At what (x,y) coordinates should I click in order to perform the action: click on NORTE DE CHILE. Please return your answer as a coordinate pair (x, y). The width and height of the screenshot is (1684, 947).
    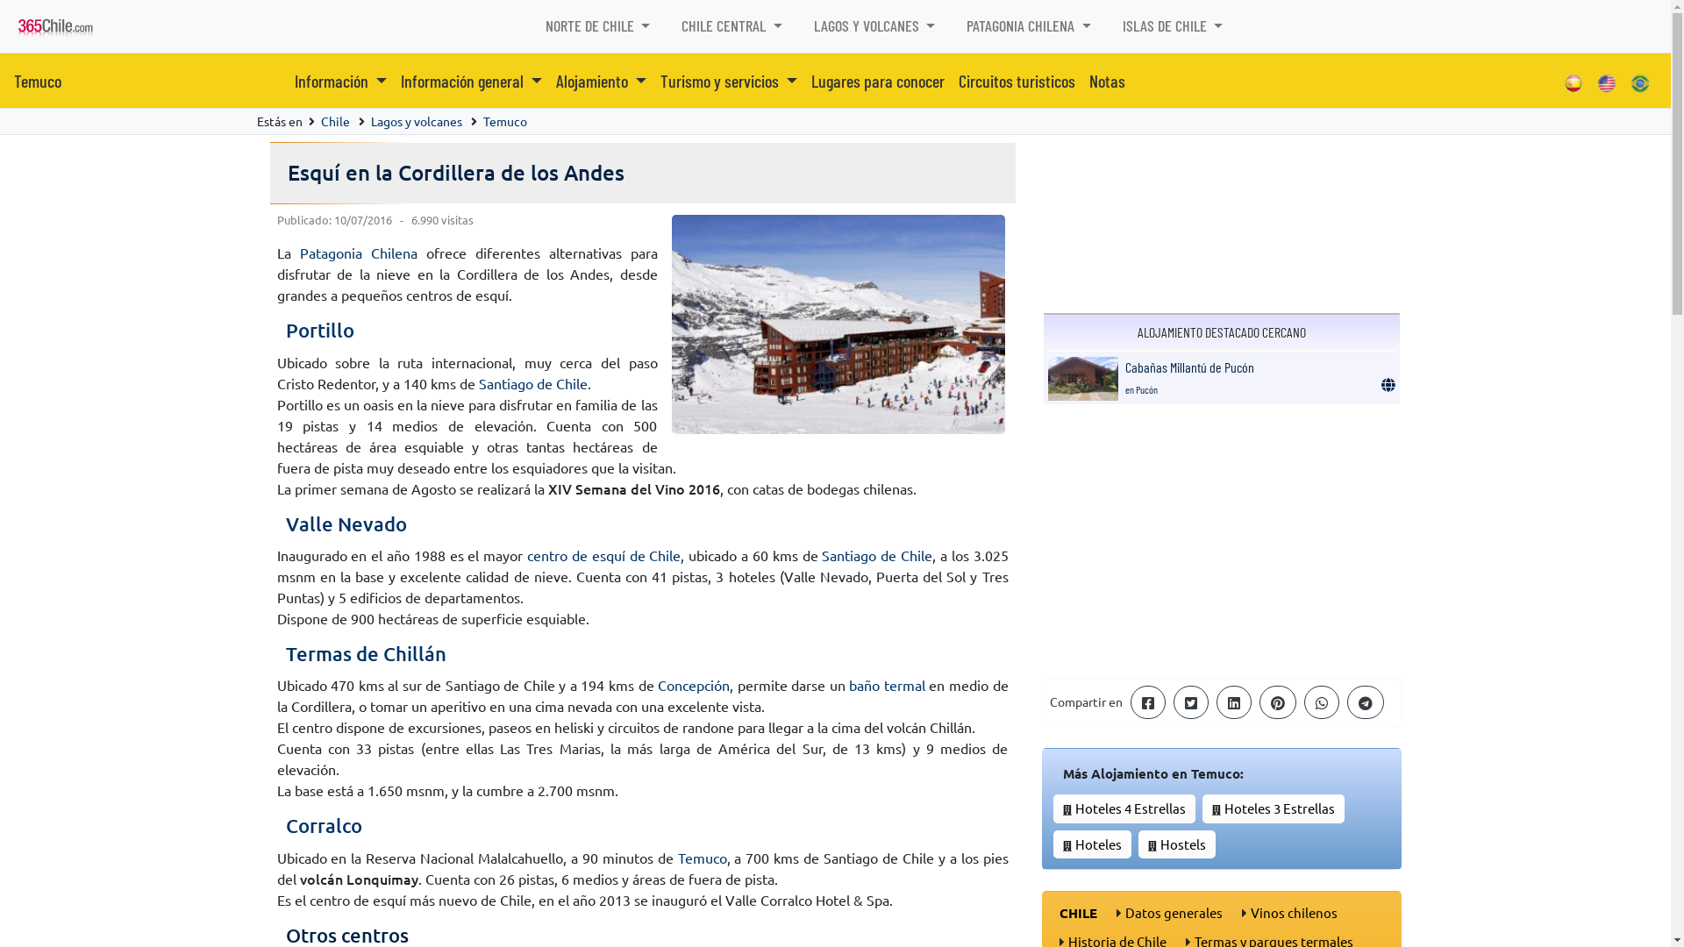
    Looking at the image, I should click on (598, 26).